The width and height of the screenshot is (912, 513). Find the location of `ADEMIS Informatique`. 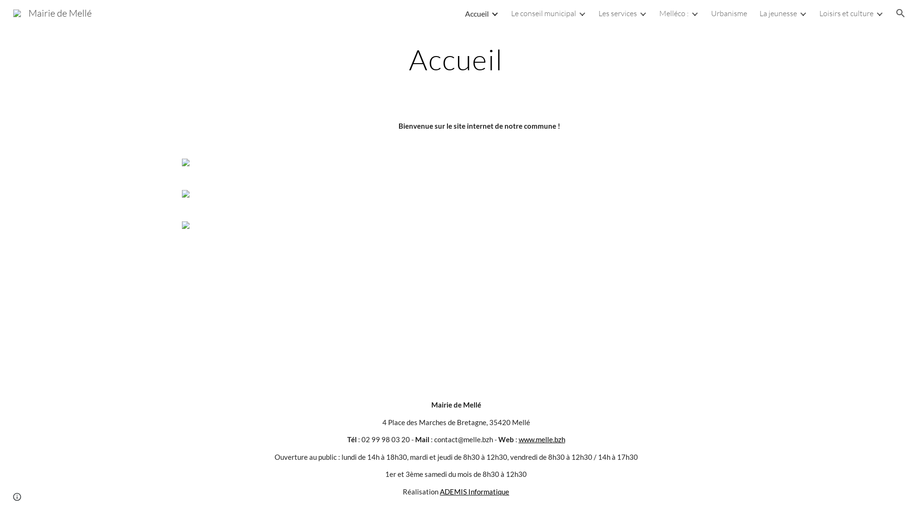

ADEMIS Informatique is located at coordinates (475, 492).